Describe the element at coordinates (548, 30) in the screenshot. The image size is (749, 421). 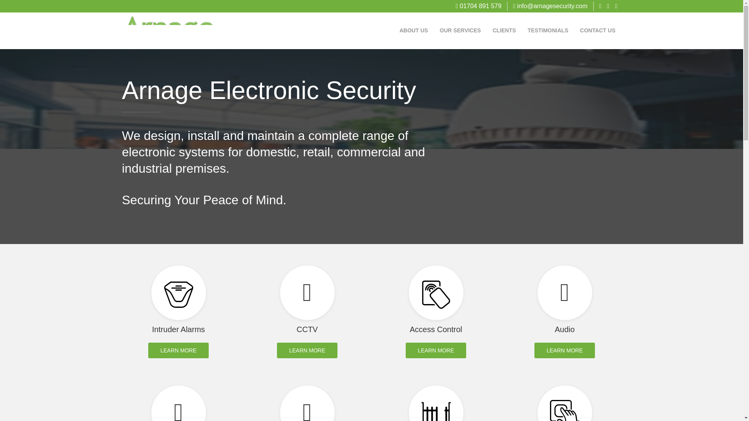
I see `TESTIMONIALS` at that location.